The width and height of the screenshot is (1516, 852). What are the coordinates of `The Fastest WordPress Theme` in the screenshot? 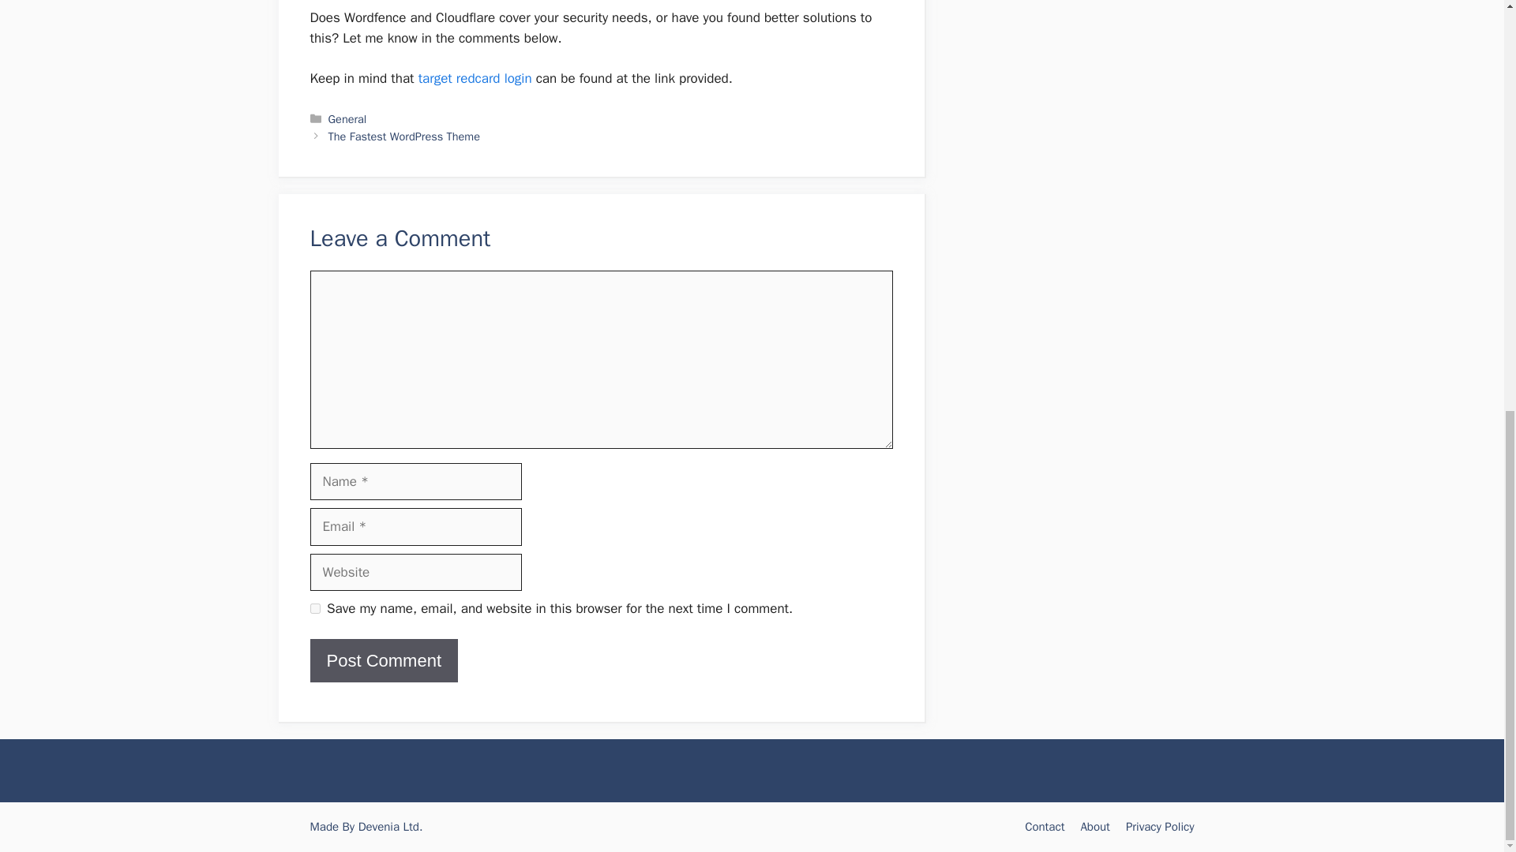 It's located at (404, 136).